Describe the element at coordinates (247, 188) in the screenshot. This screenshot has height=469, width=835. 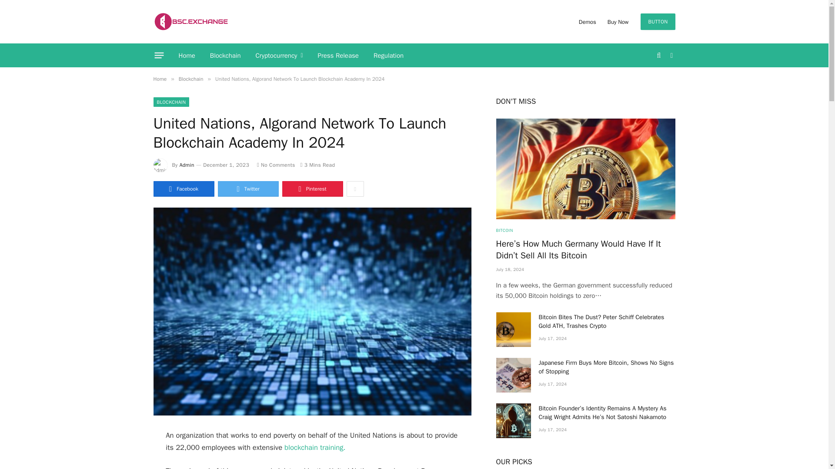
I see `Twitter` at that location.